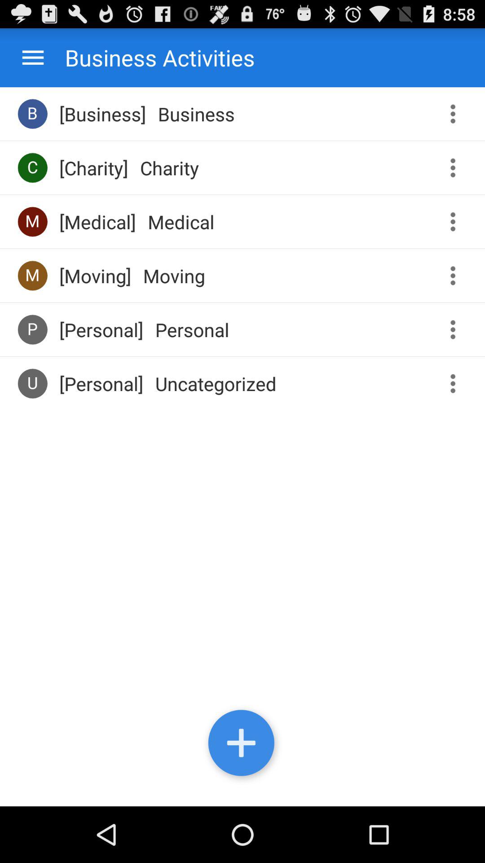 The width and height of the screenshot is (485, 863). I want to click on turn off the business activities icon, so click(151, 58).